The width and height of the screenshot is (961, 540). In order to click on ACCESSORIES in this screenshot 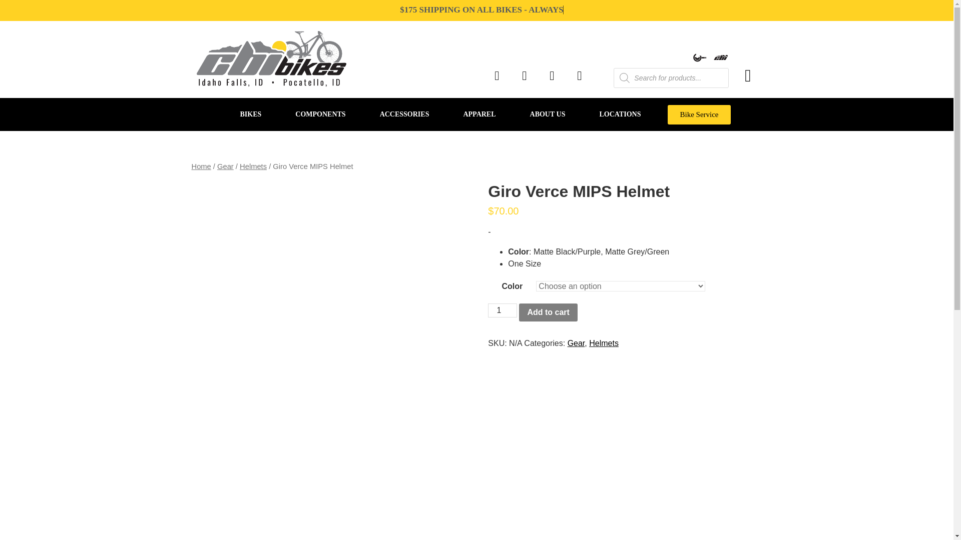, I will do `click(404, 114)`.